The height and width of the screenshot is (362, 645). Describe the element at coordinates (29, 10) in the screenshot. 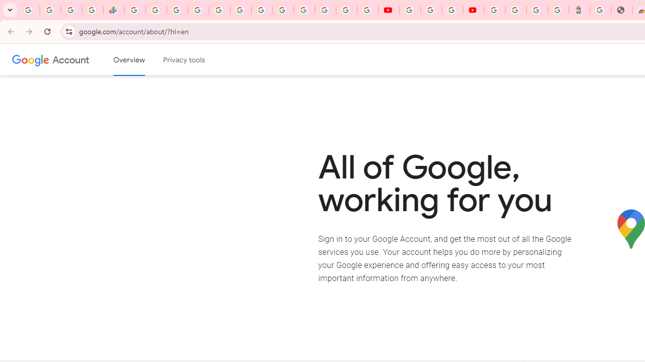

I see `Google Workspace Admin Community` at that location.